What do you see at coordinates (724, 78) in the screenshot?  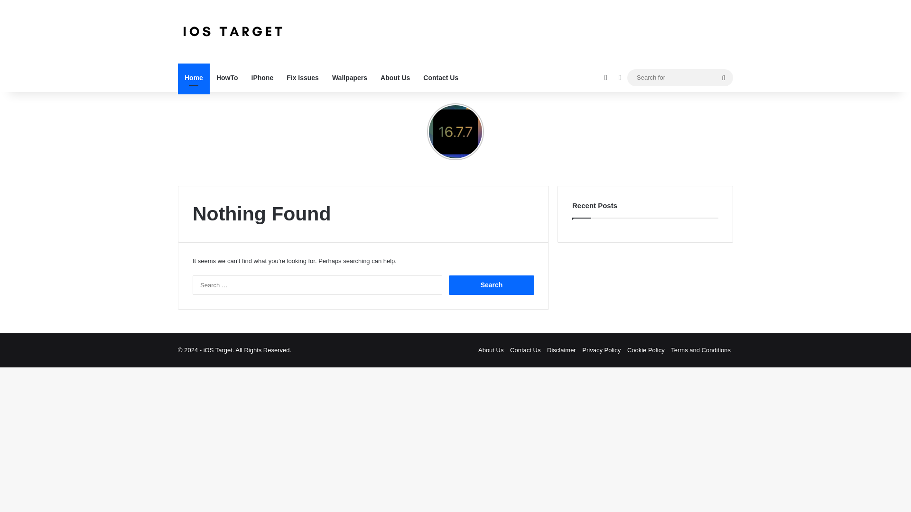 I see `Search for` at bounding box center [724, 78].